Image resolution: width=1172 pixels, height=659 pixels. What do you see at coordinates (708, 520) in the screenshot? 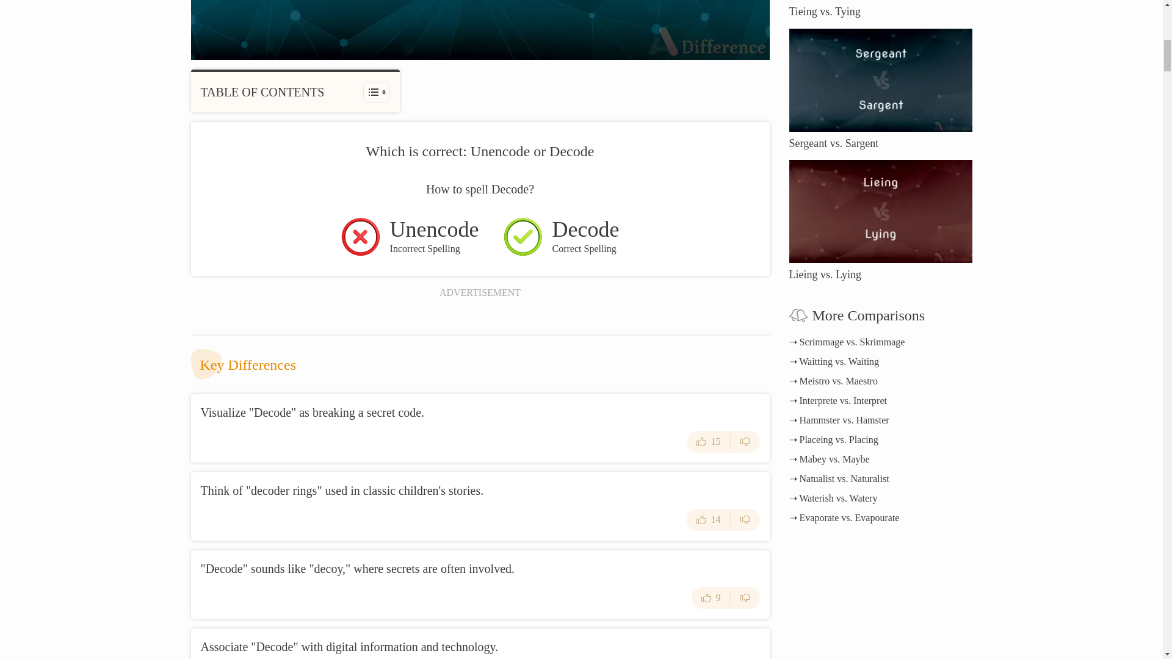
I see `14` at bounding box center [708, 520].